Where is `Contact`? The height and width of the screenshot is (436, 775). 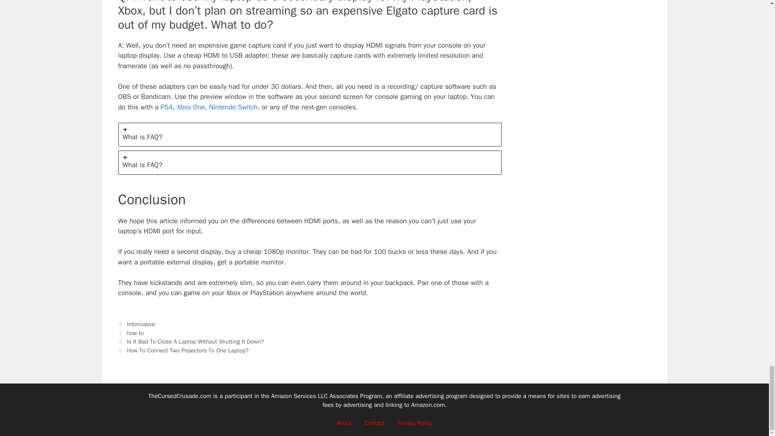
Contact is located at coordinates (374, 423).